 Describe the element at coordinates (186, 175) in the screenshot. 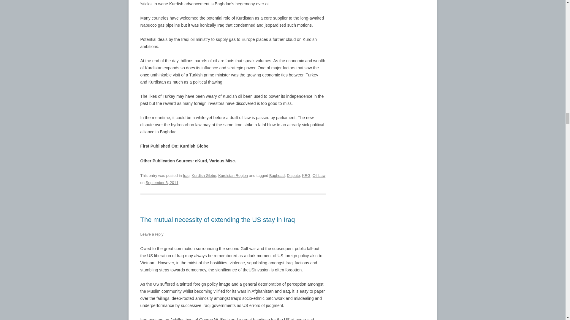

I see `Iraq` at that location.